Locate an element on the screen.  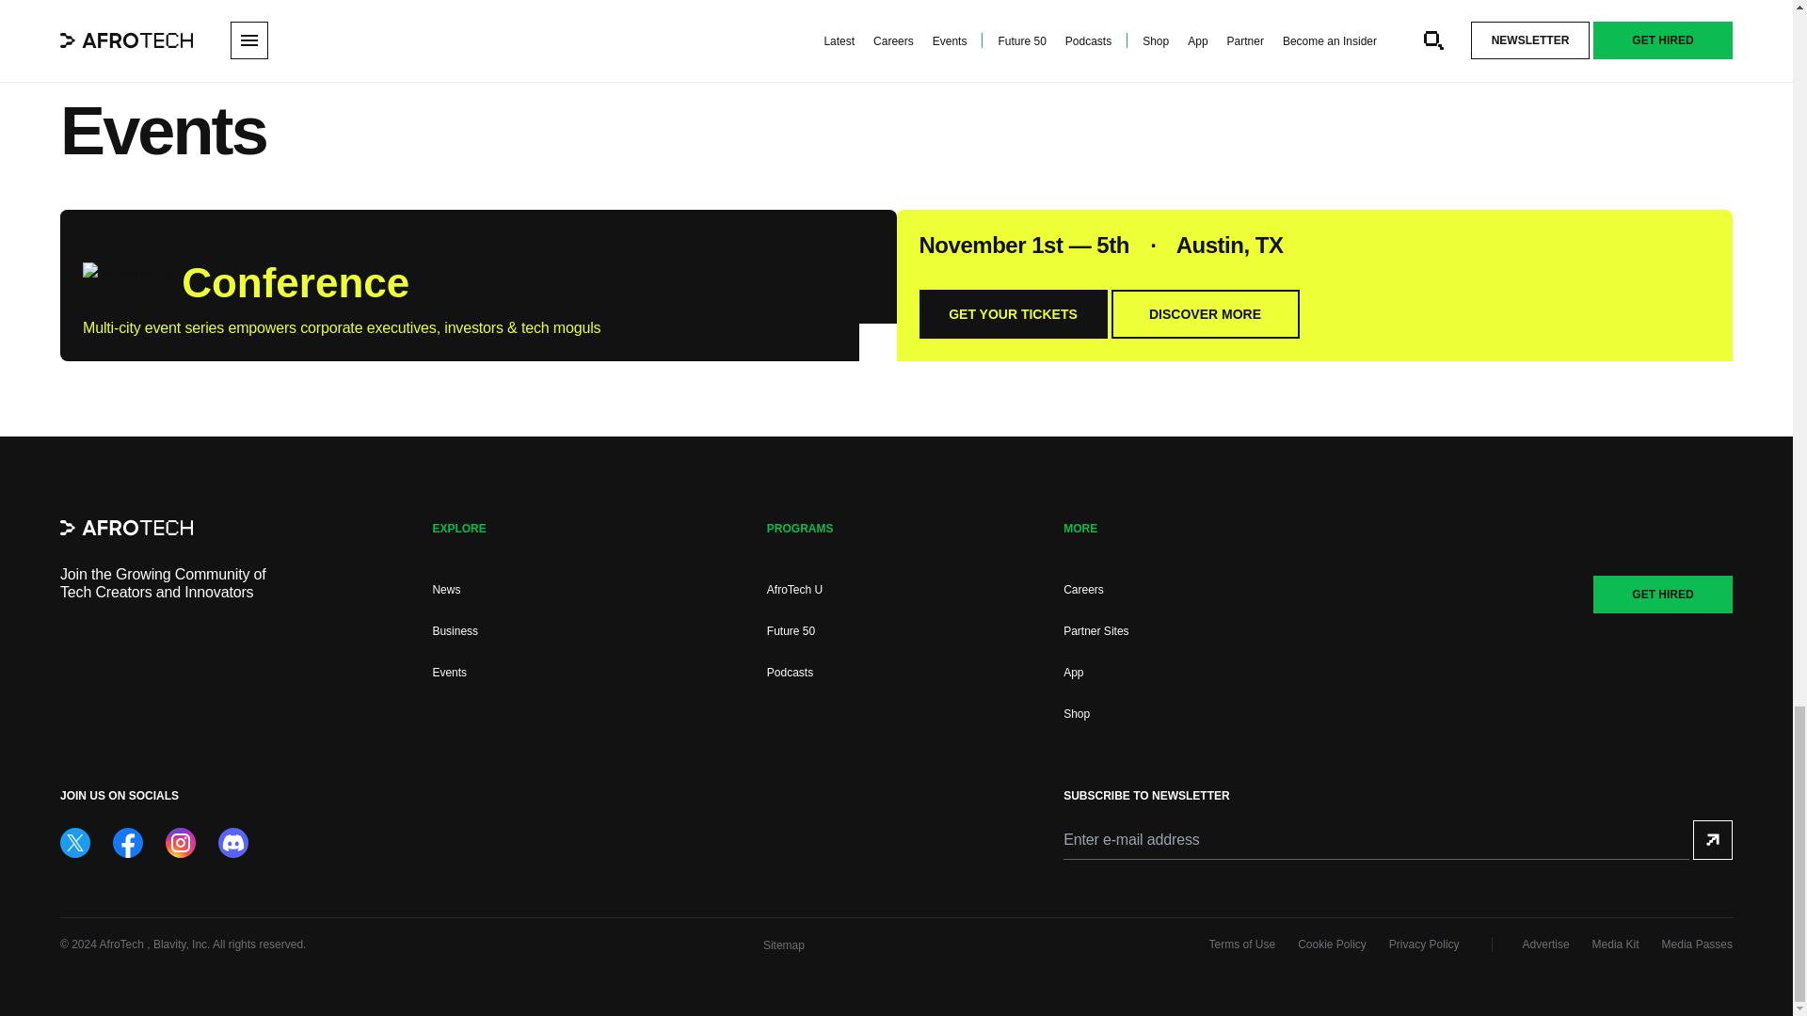
Events is located at coordinates (448, 673).